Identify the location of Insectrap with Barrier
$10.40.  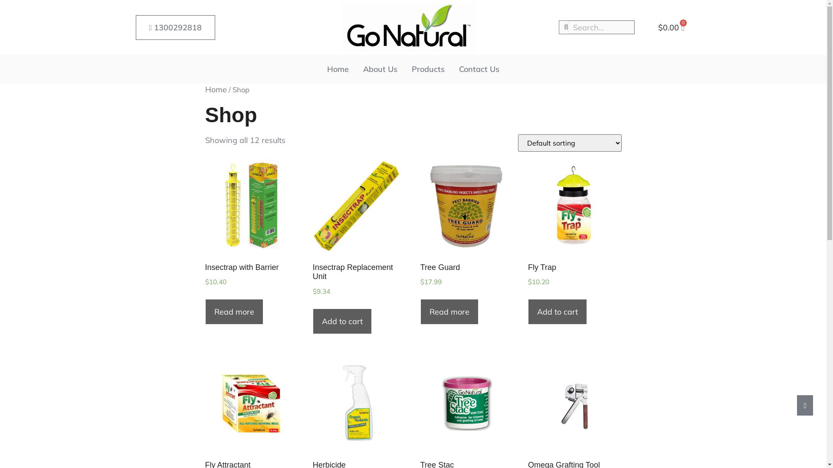
(251, 238).